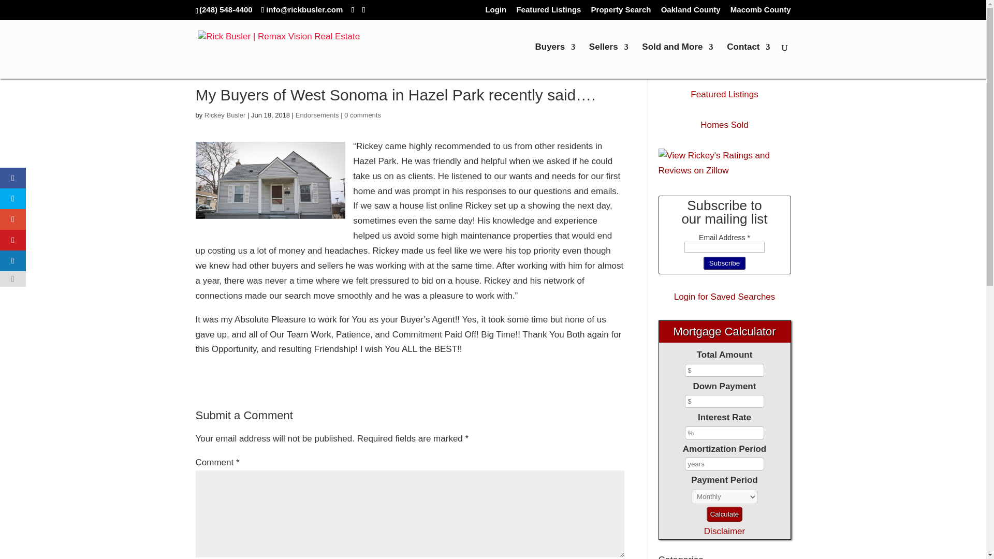 The height and width of the screenshot is (559, 994). I want to click on Property Search, so click(621, 12).